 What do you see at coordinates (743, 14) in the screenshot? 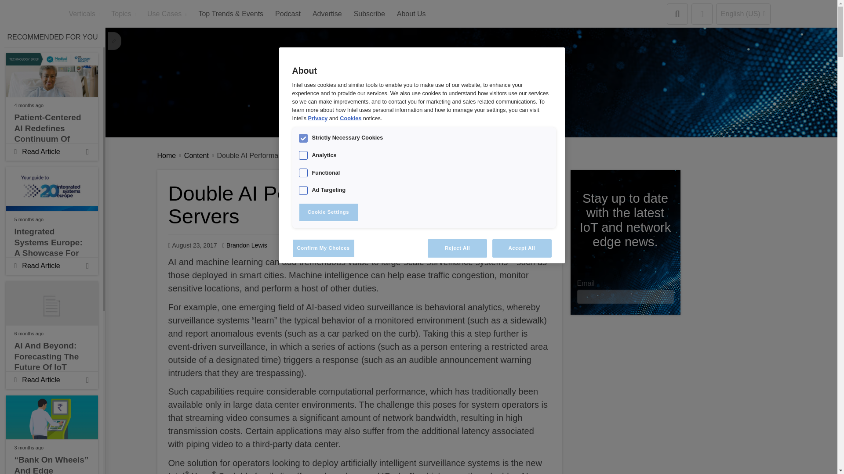
I see `Open Locale Selector Menu` at bounding box center [743, 14].